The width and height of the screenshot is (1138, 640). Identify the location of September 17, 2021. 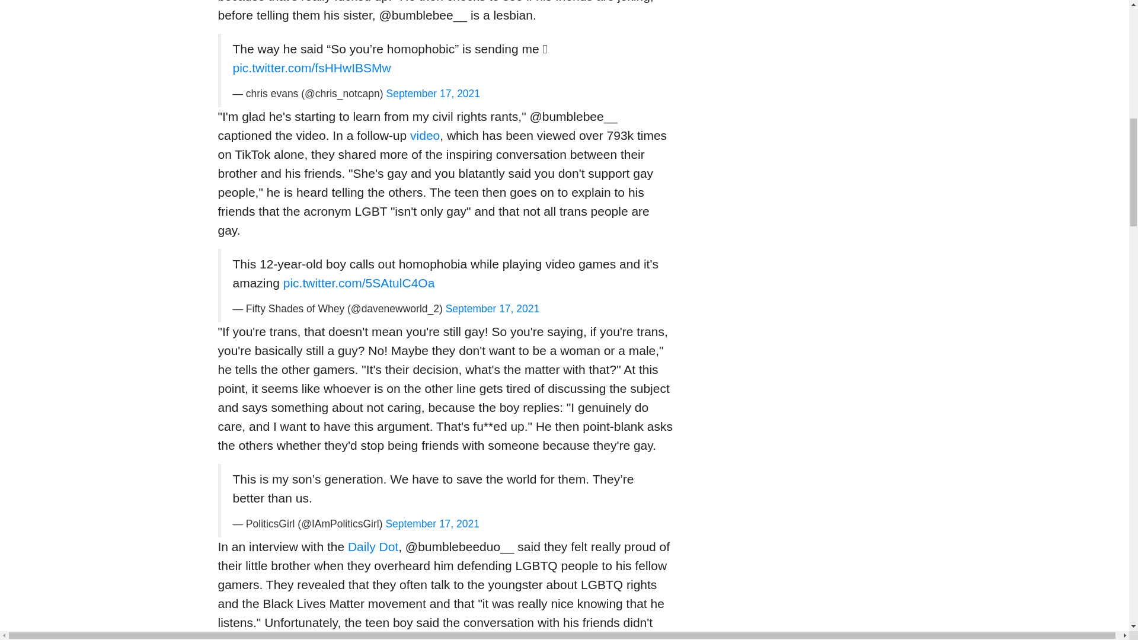
(432, 524).